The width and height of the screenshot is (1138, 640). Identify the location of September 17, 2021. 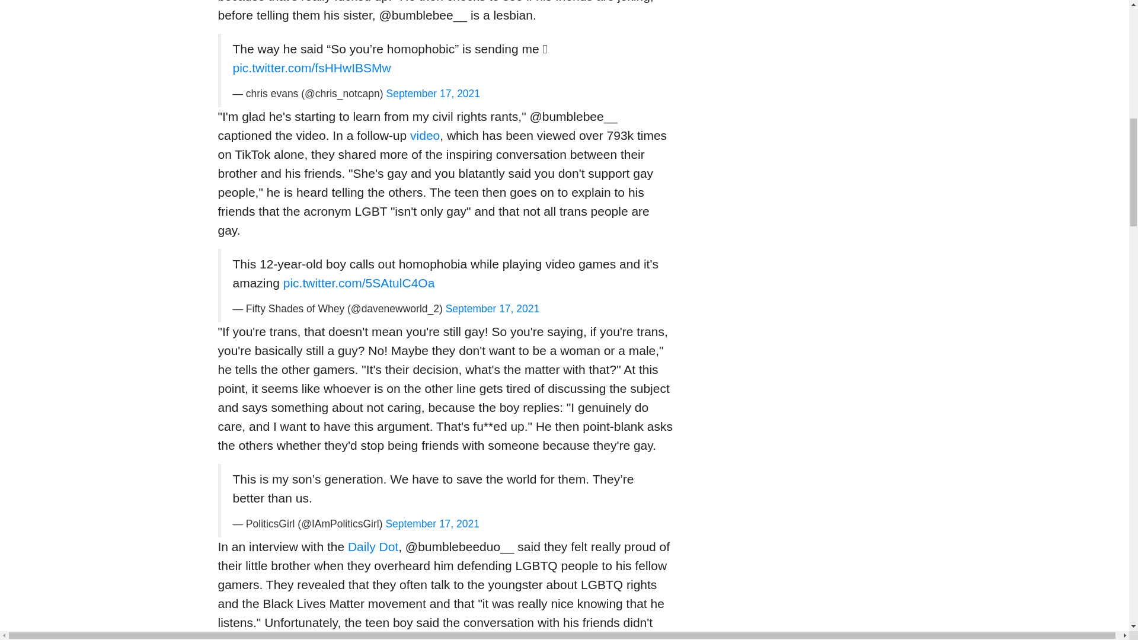
(432, 524).